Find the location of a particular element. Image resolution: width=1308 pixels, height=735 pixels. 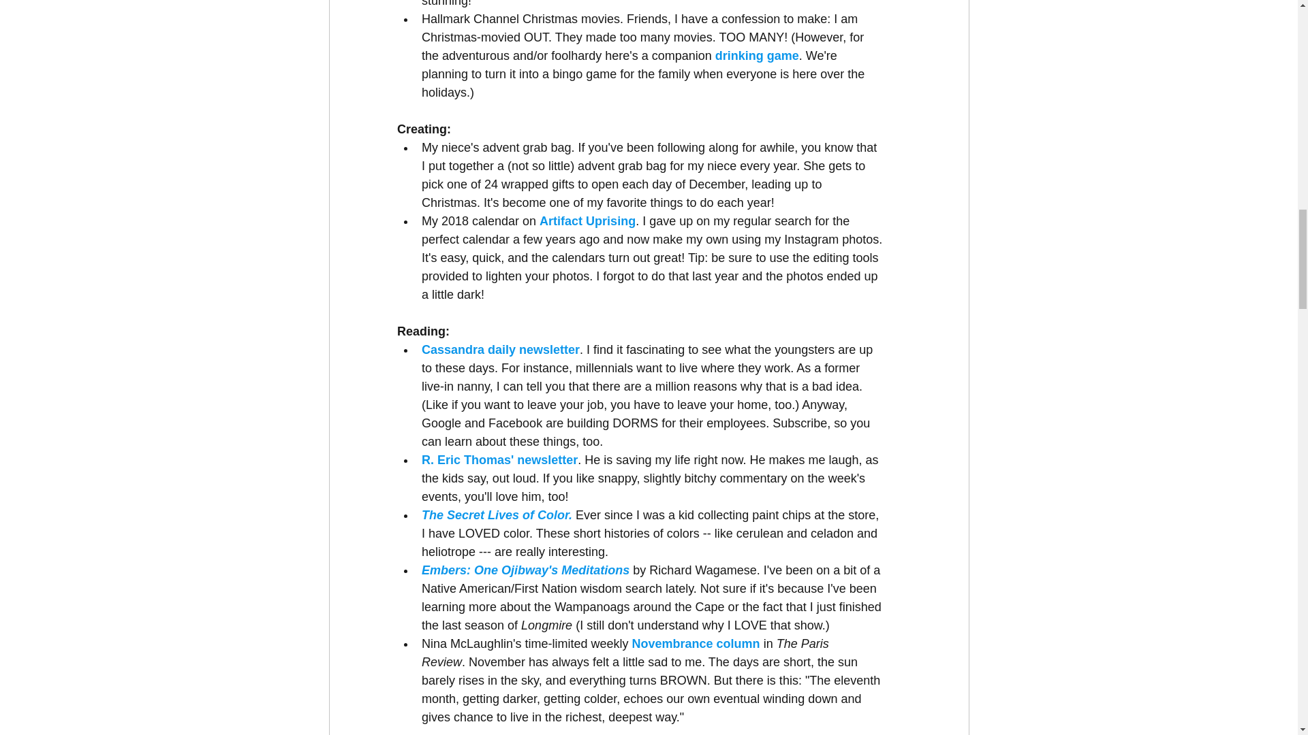

Artifact Uprising is located at coordinates (587, 220).